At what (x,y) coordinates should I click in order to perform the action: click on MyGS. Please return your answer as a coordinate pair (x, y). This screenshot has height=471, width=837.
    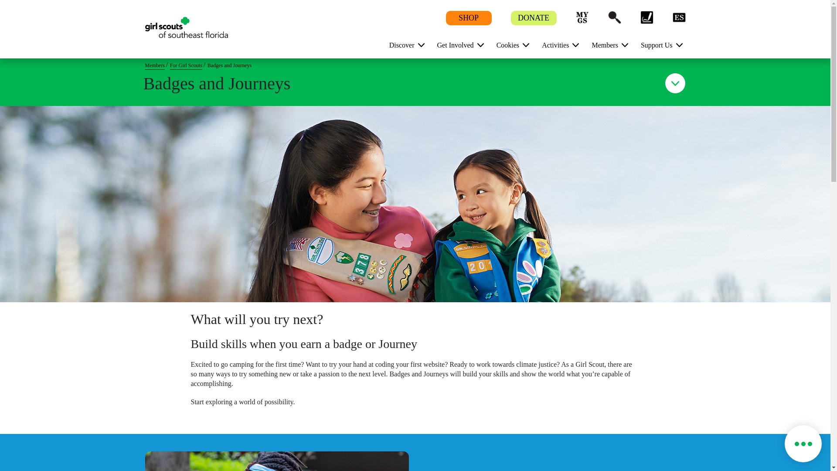
    Looking at the image, I should click on (582, 17).